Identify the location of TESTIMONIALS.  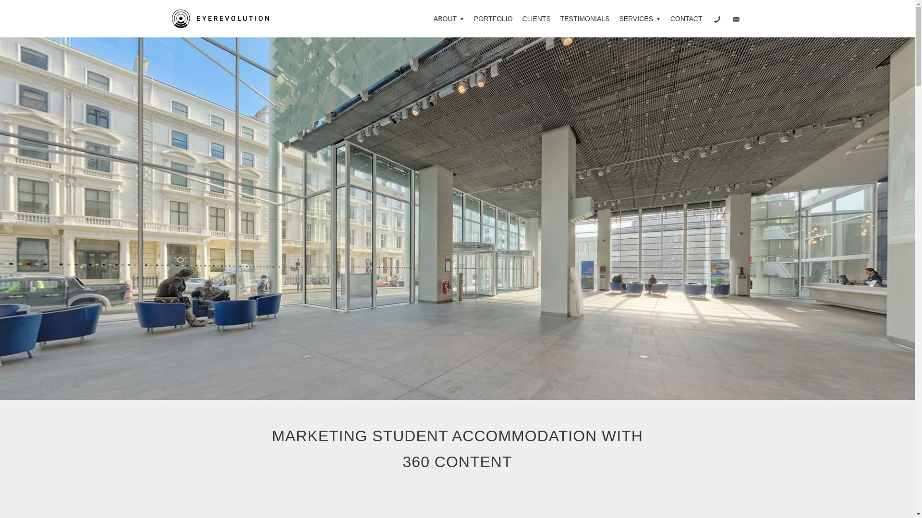
(585, 18).